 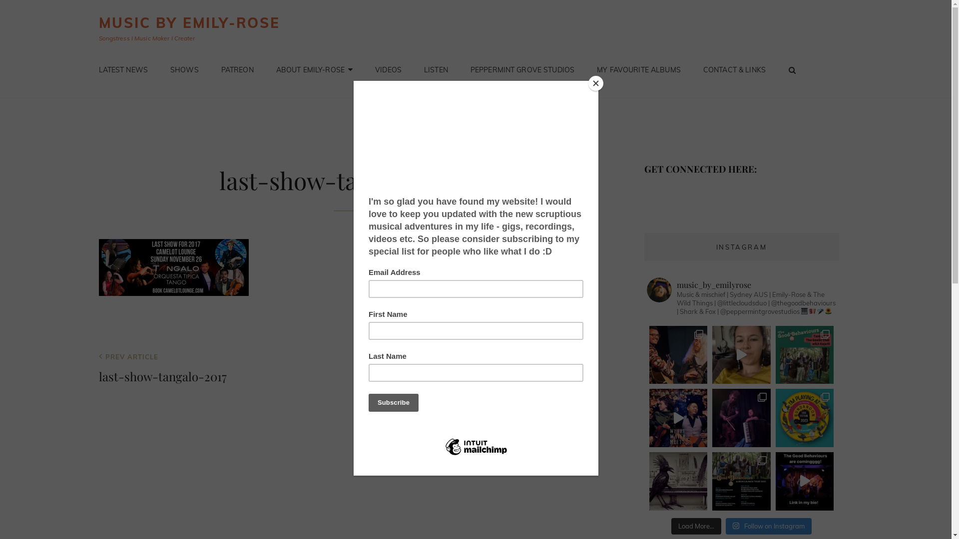 I want to click on LATEST NEWS, so click(x=124, y=70).